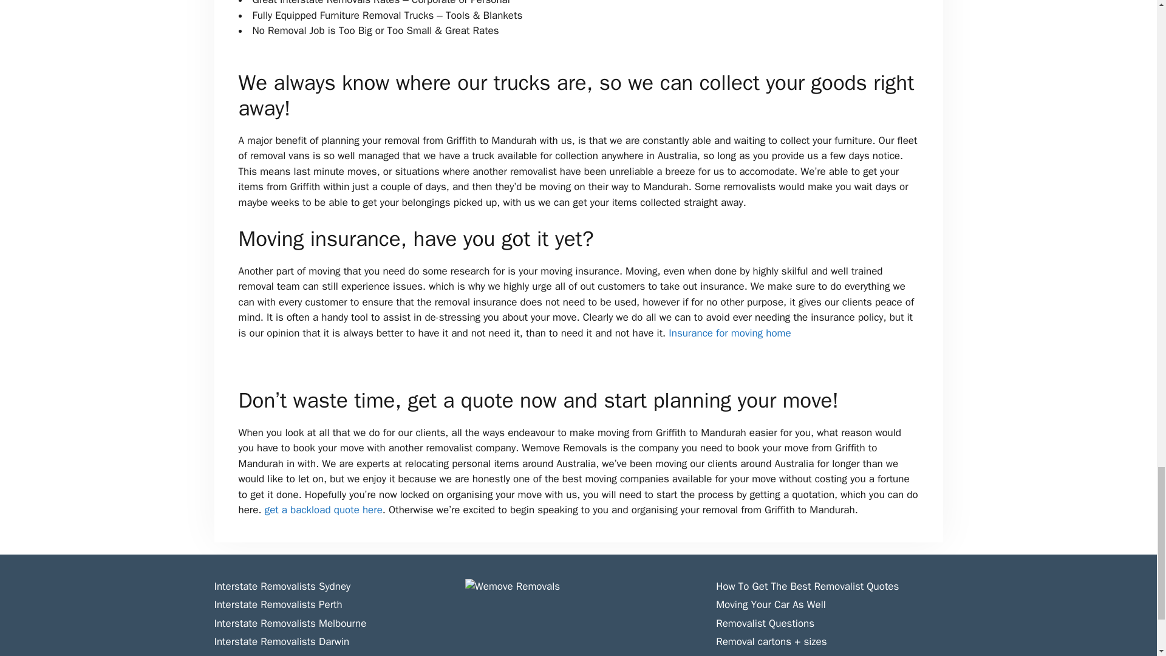 This screenshot has height=656, width=1166. Describe the element at coordinates (778, 655) in the screenshot. I see `Interstate Removals Review` at that location.